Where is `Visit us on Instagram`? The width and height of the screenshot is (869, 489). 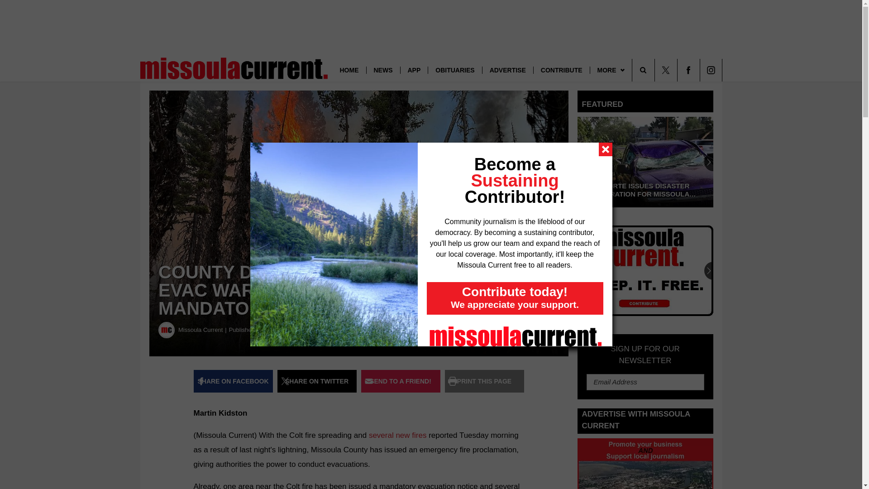
Visit us on Instagram is located at coordinates (710, 70).